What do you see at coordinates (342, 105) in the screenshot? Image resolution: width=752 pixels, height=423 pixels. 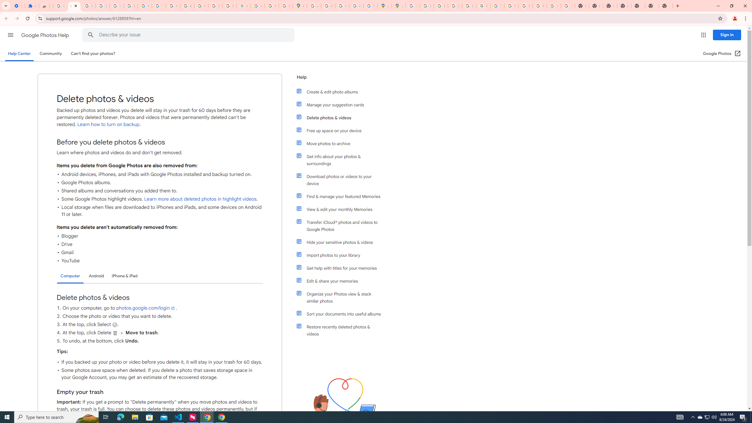 I see `Manage your suggestion cards` at bounding box center [342, 105].